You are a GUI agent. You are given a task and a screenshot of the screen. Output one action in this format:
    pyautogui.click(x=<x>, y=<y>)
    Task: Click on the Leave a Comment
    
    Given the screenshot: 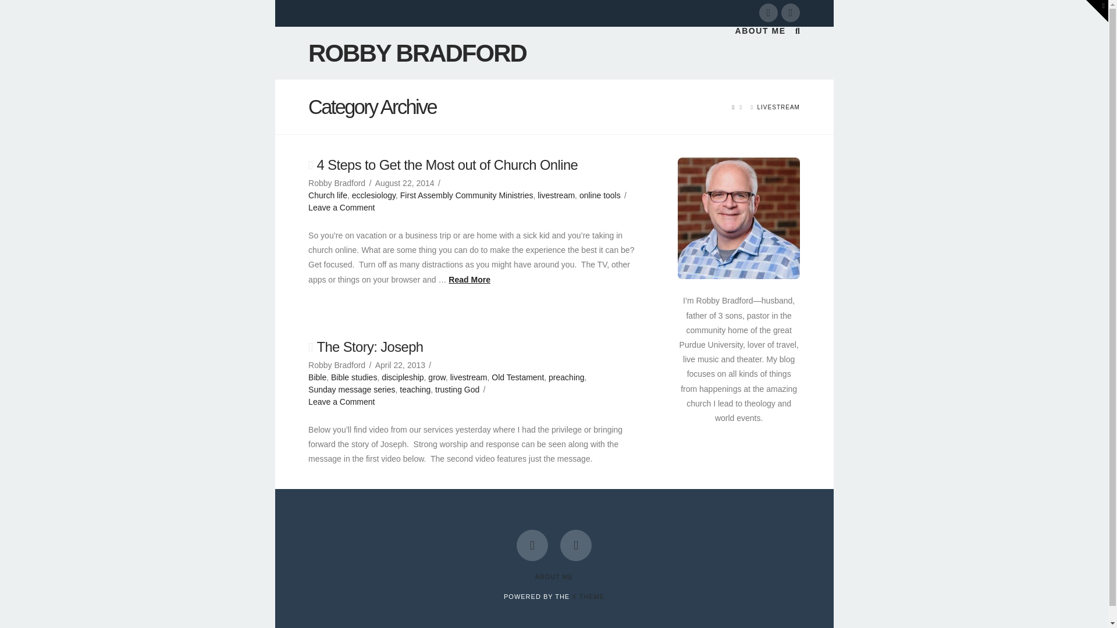 What is the action you would take?
    pyautogui.click(x=341, y=401)
    